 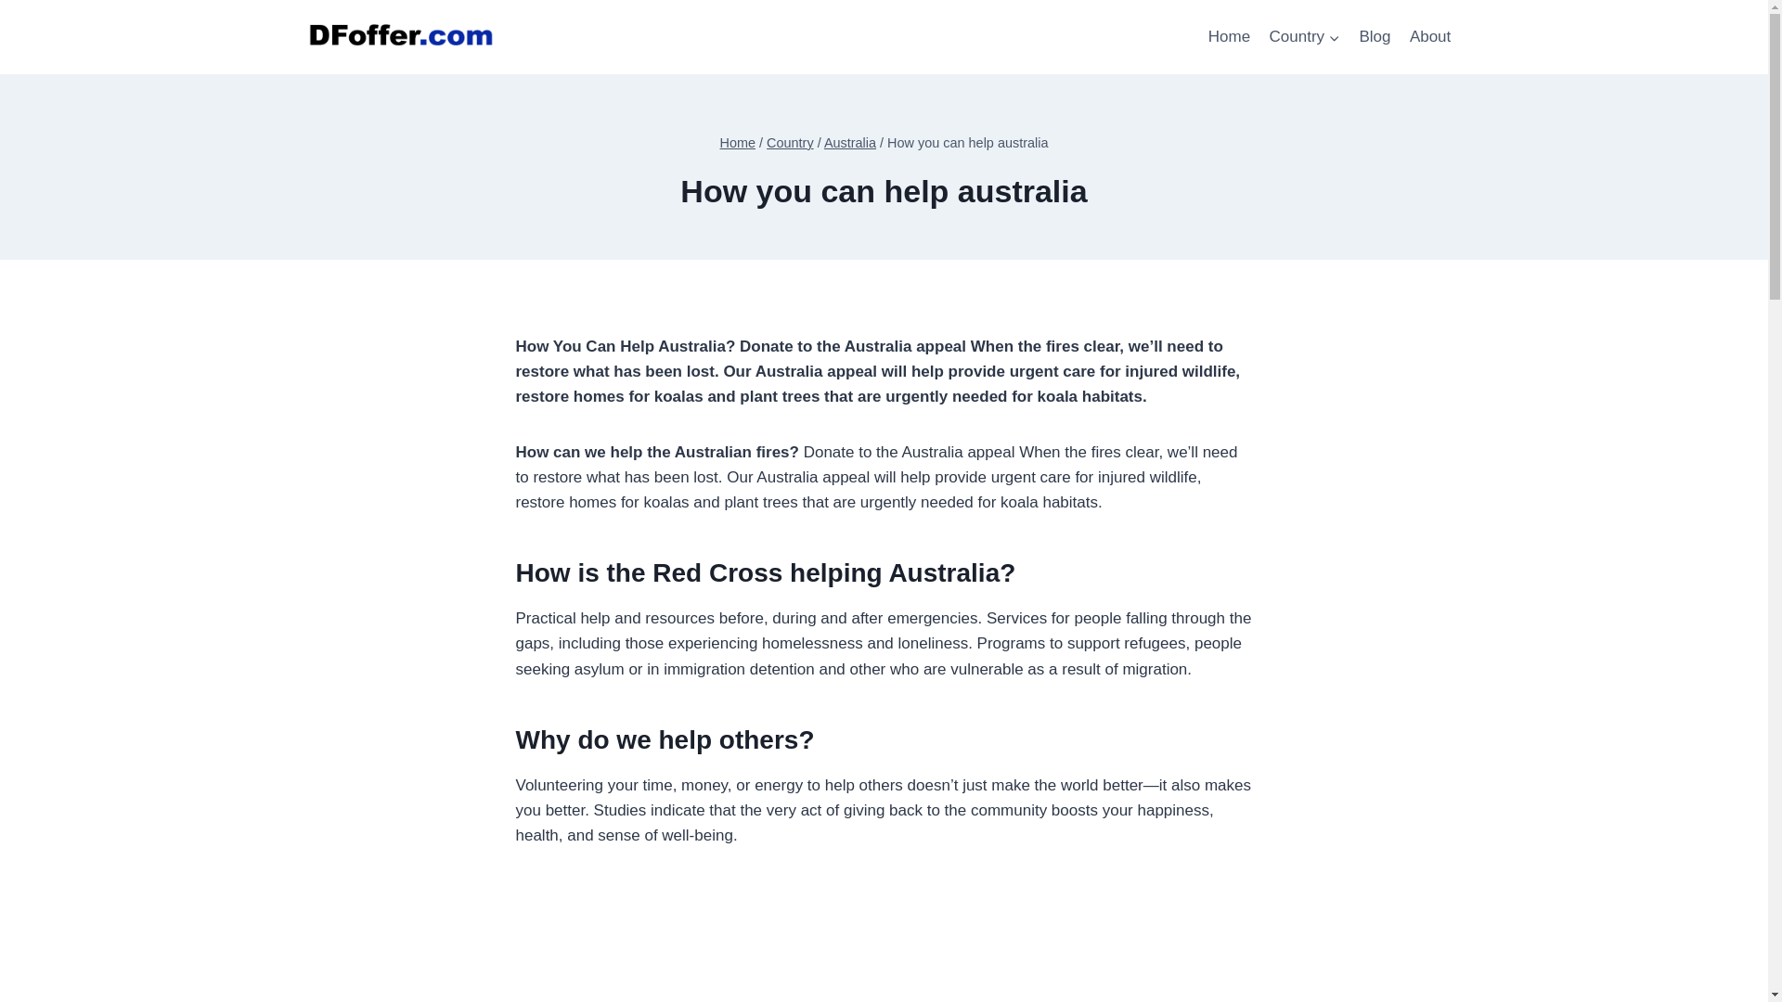 What do you see at coordinates (850, 143) in the screenshot?
I see `Australia` at bounding box center [850, 143].